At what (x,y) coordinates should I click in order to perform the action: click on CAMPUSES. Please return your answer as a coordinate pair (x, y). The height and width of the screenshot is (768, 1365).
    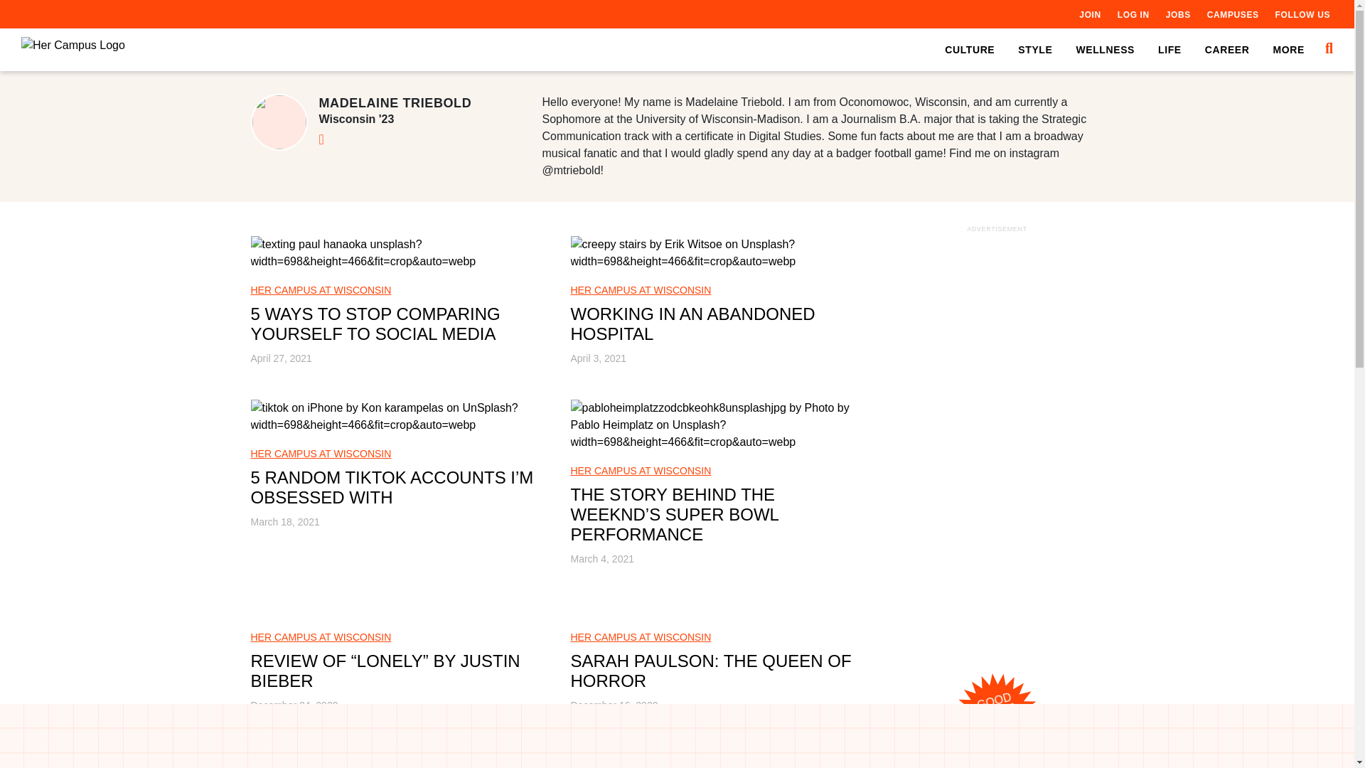
    Looking at the image, I should click on (1233, 14).